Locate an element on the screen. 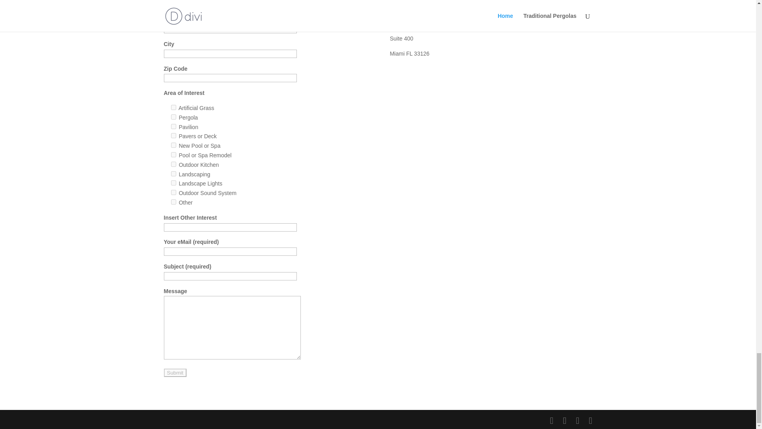 The width and height of the screenshot is (762, 429). Landscaping is located at coordinates (173, 173).